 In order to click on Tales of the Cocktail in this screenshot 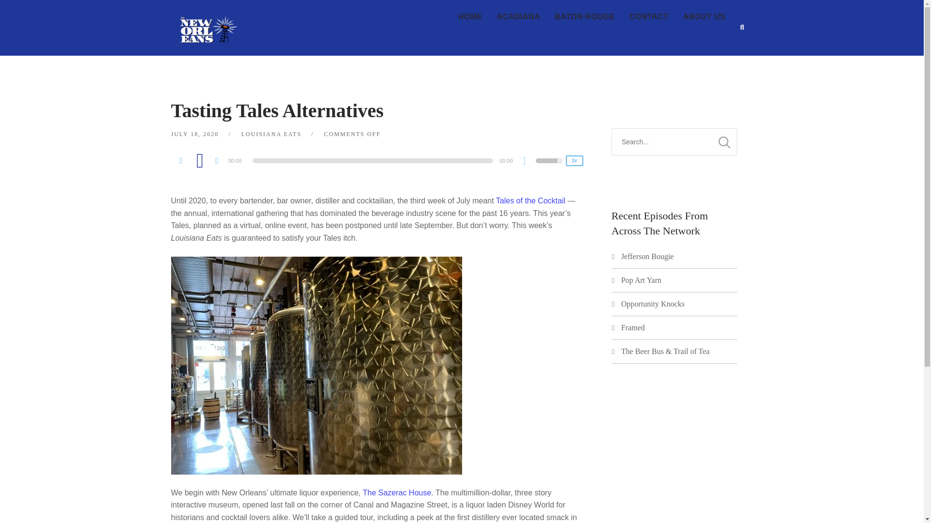, I will do `click(530, 200)`.